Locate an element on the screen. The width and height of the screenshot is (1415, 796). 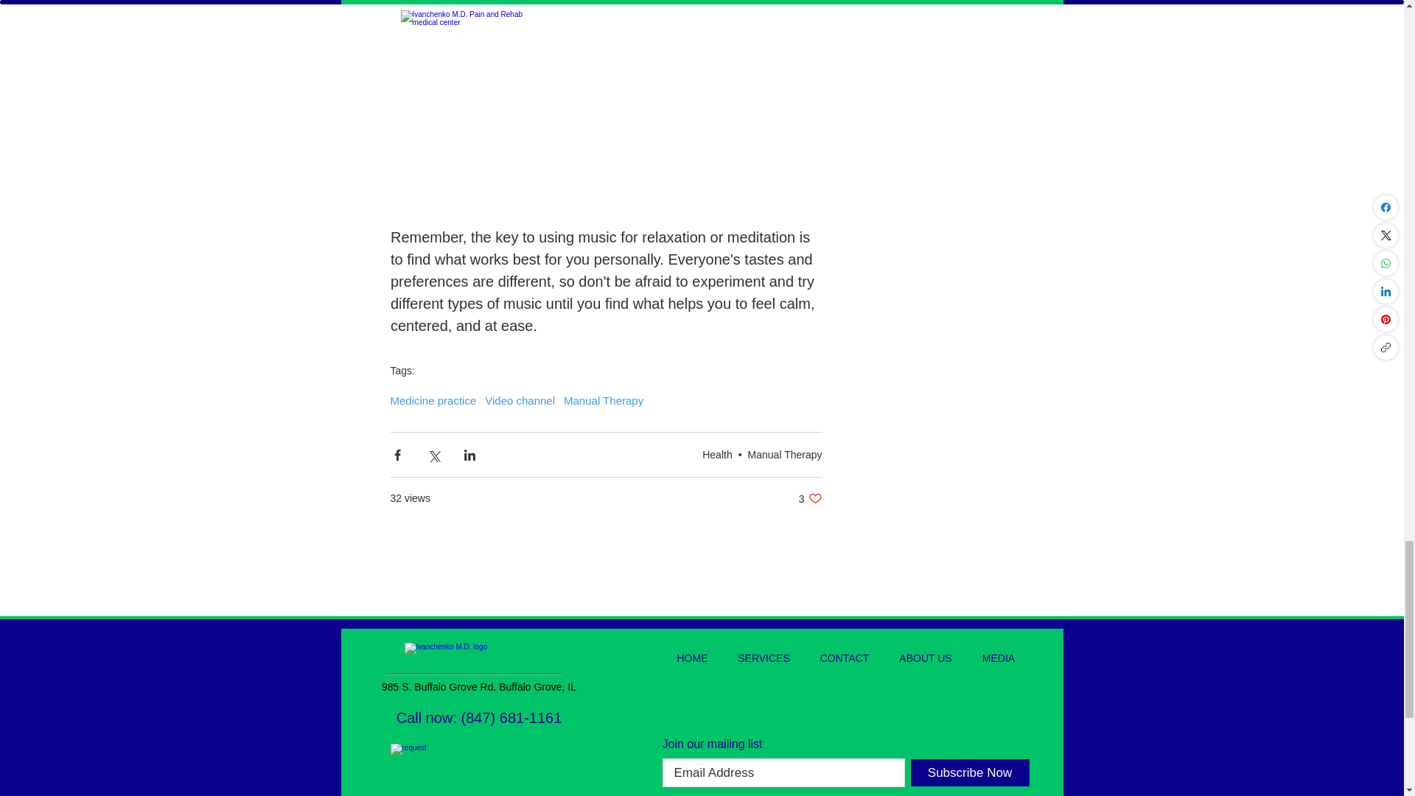
Request our service is located at coordinates (603, 399).